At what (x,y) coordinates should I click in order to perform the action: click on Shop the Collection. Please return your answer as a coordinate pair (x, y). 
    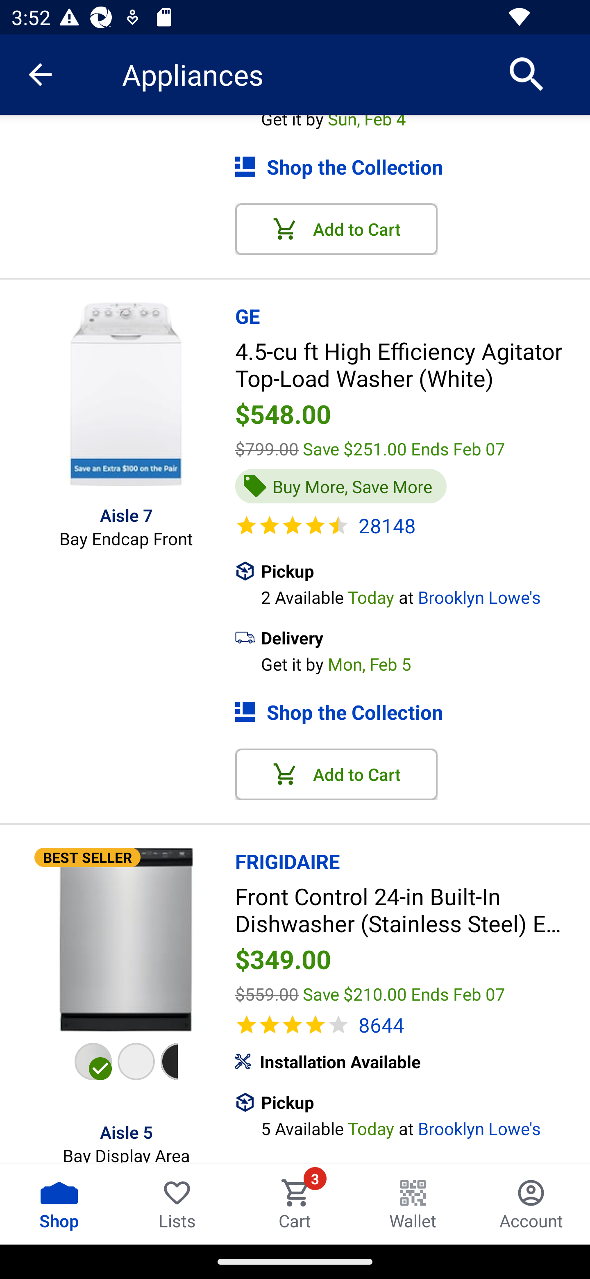
    Looking at the image, I should click on (413, 712).